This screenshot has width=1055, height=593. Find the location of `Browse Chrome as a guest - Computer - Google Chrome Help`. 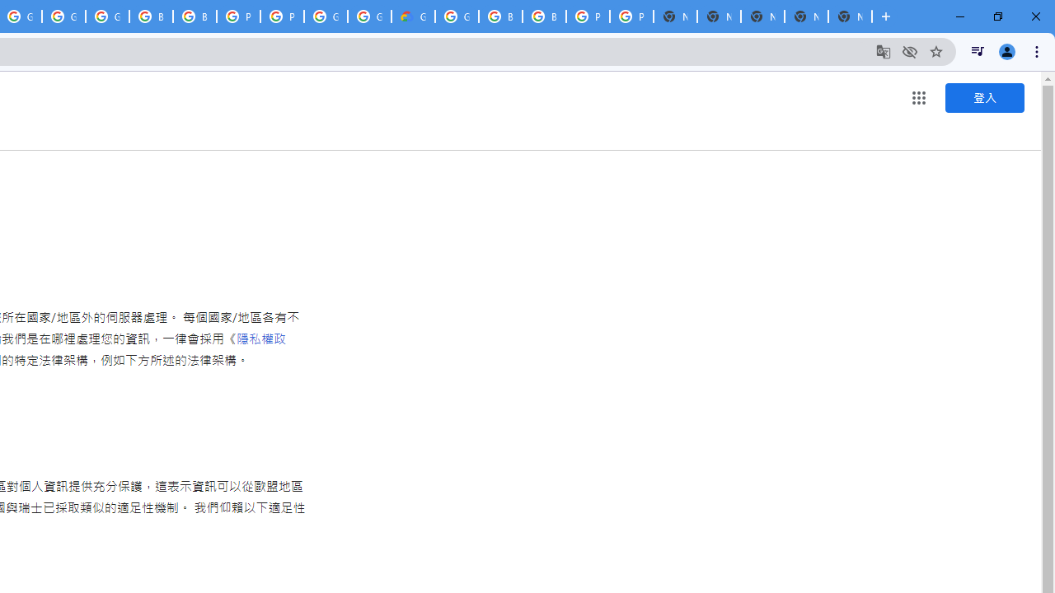

Browse Chrome as a guest - Computer - Google Chrome Help is located at coordinates (500, 16).